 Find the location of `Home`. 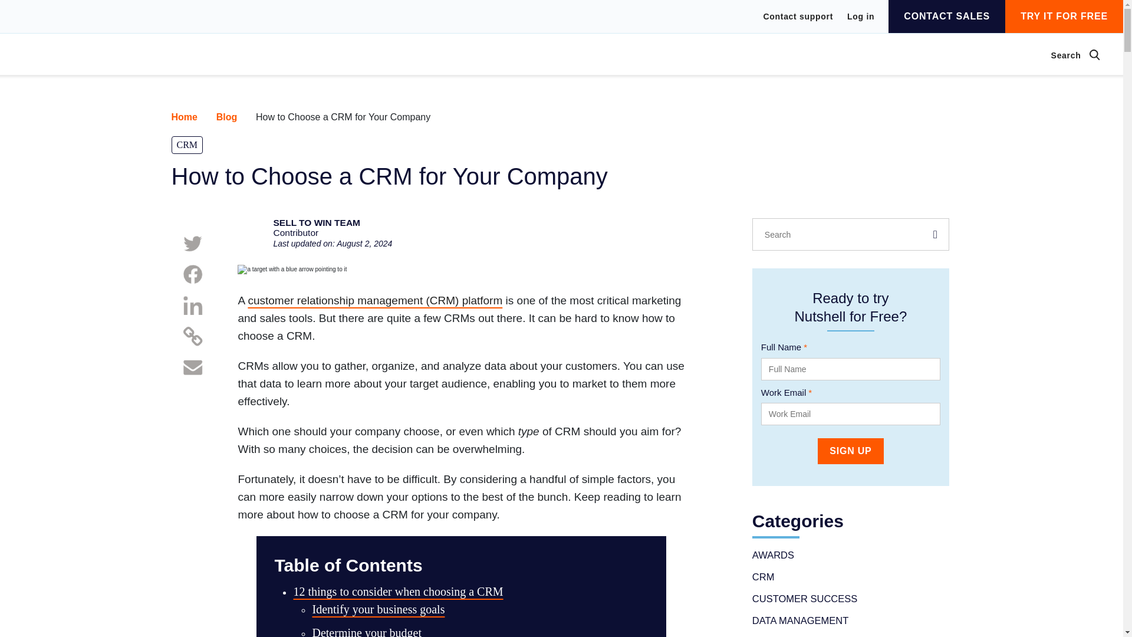

Home is located at coordinates (367, 631).